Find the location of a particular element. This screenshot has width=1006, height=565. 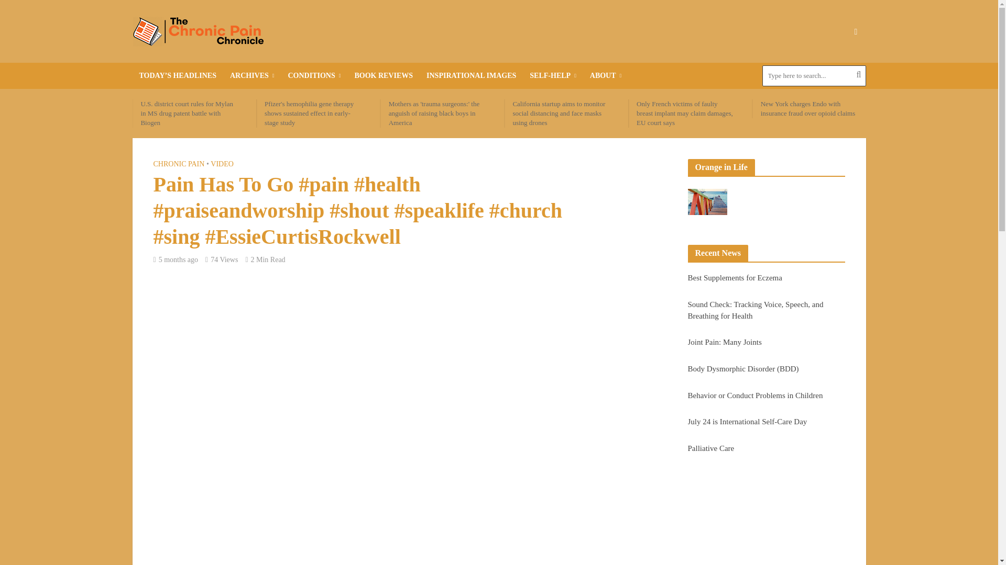

CONDITIONS is located at coordinates (313, 75).